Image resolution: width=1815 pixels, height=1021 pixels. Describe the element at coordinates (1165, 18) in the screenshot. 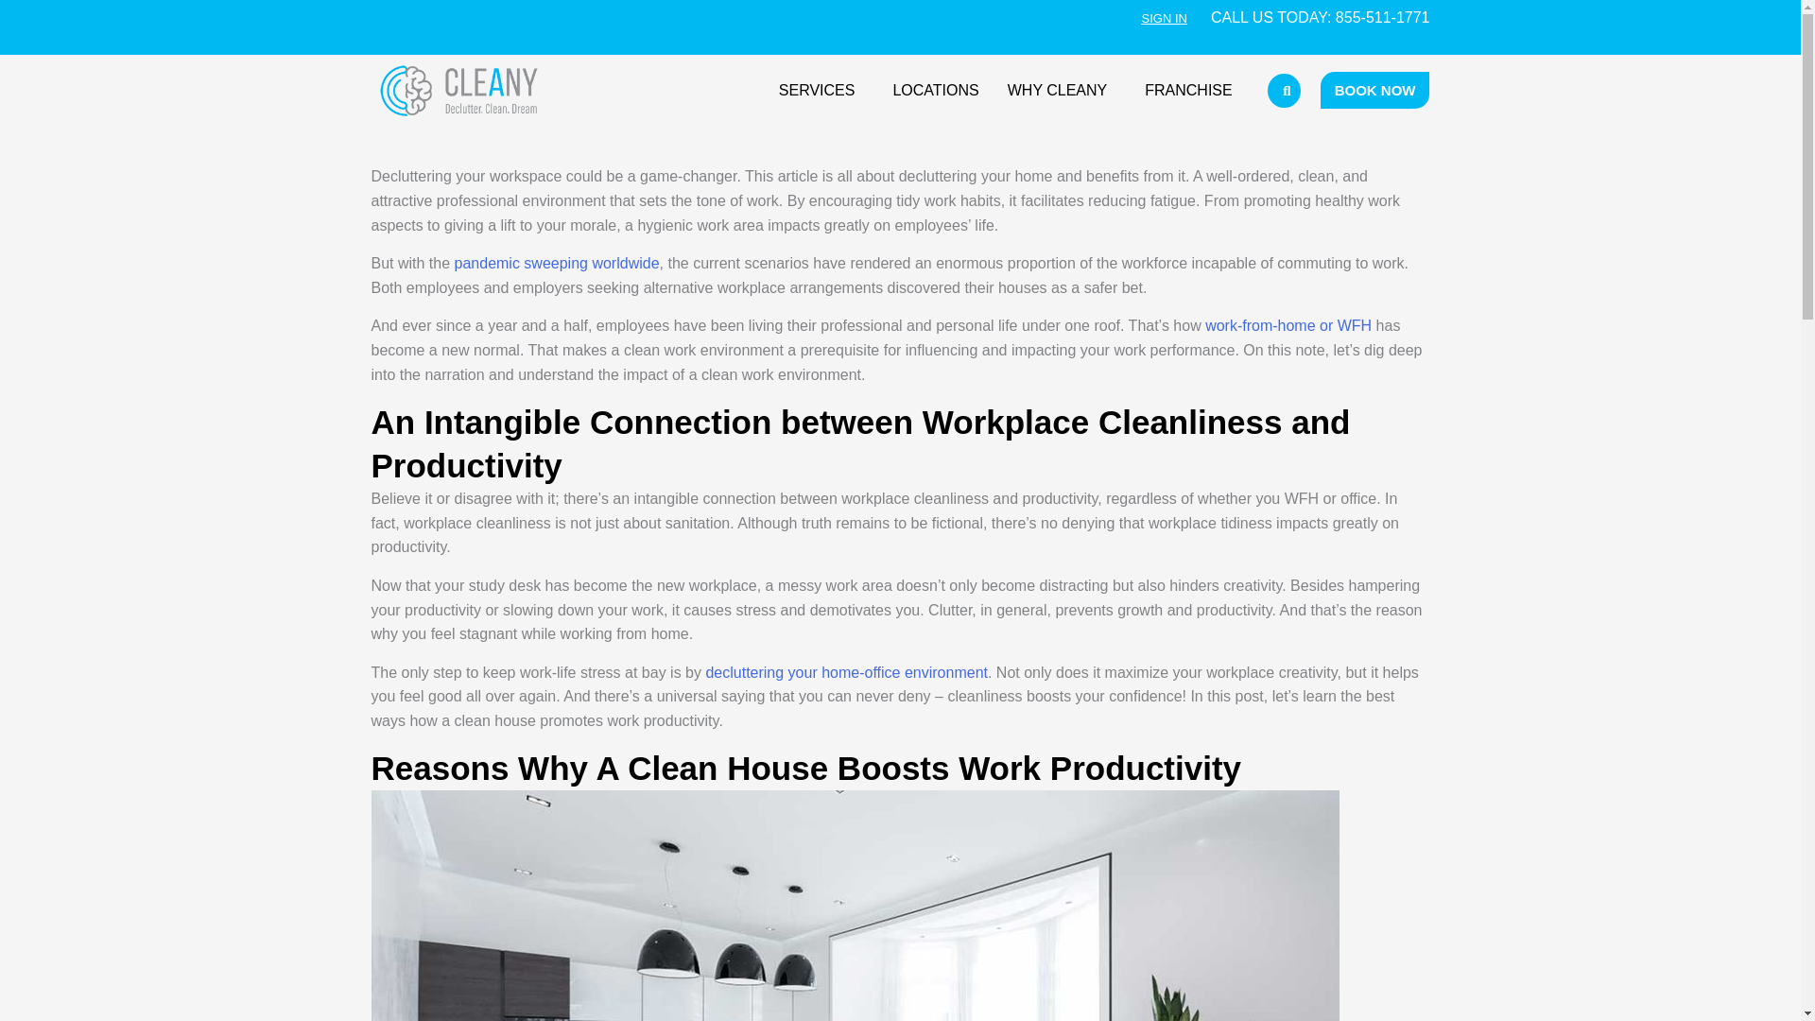

I see `SIGN IN` at that location.